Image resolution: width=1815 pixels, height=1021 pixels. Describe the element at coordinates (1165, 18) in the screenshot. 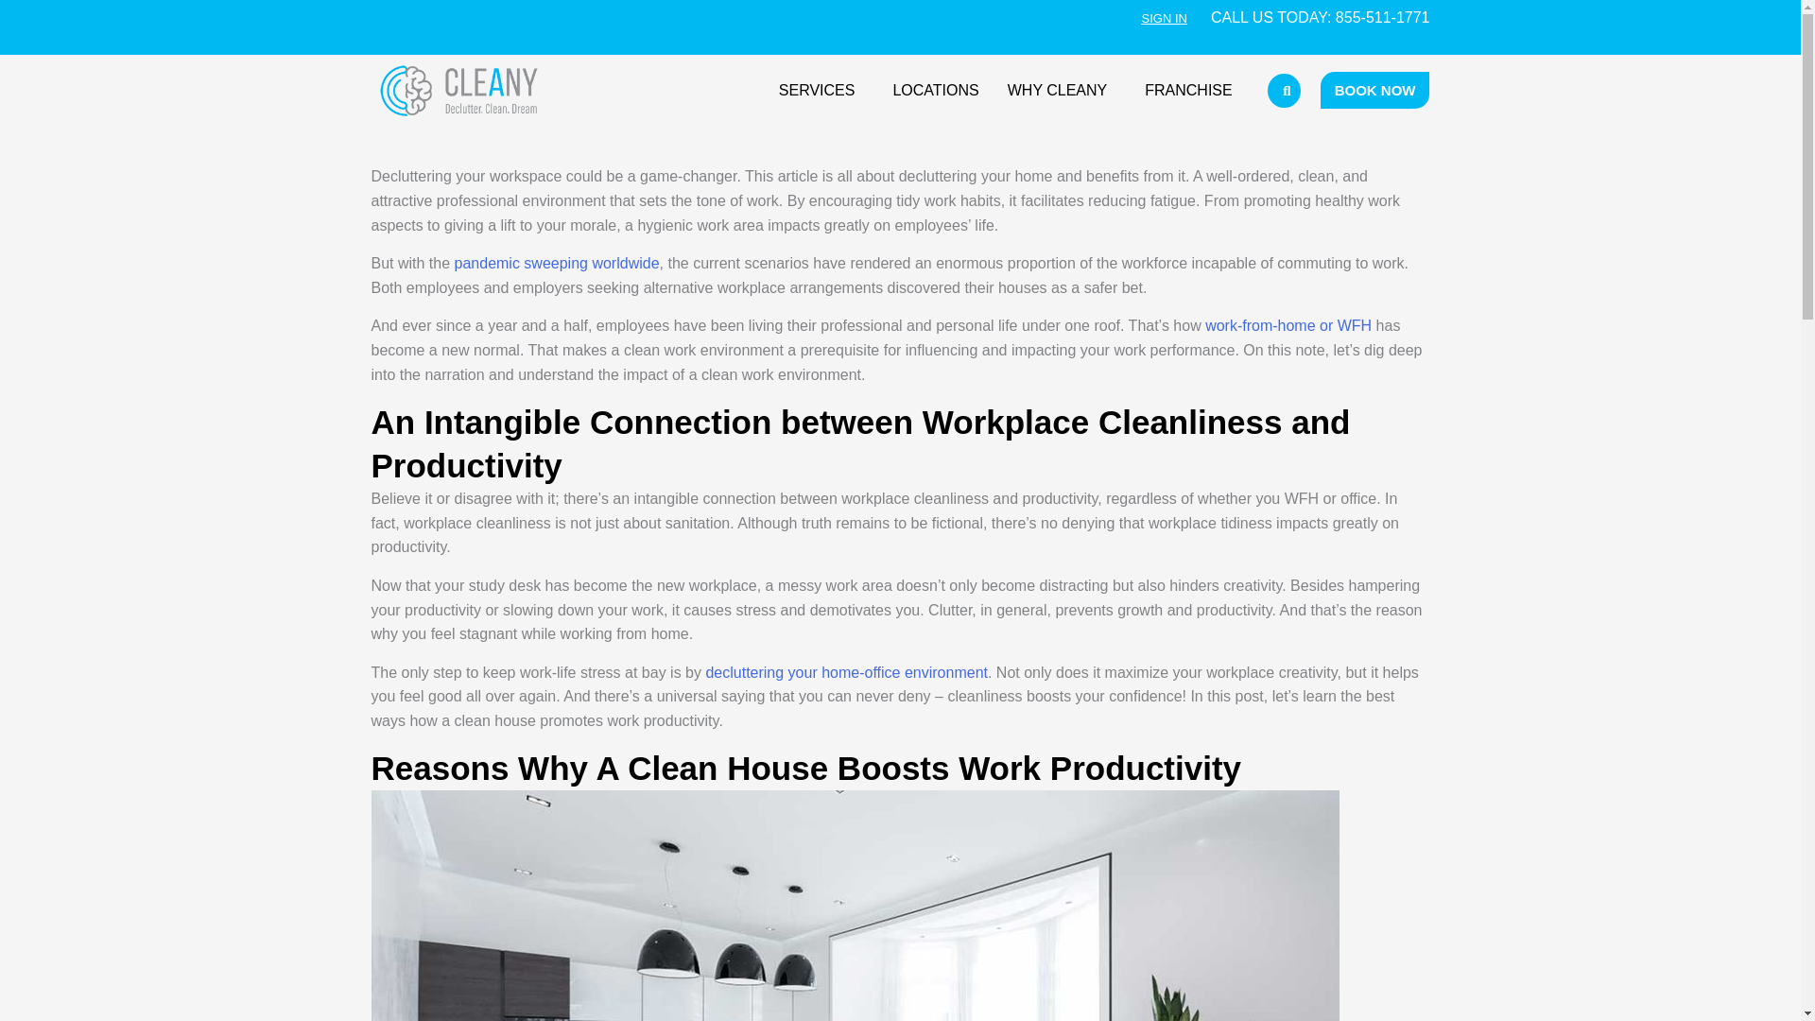

I see `SIGN IN` at that location.